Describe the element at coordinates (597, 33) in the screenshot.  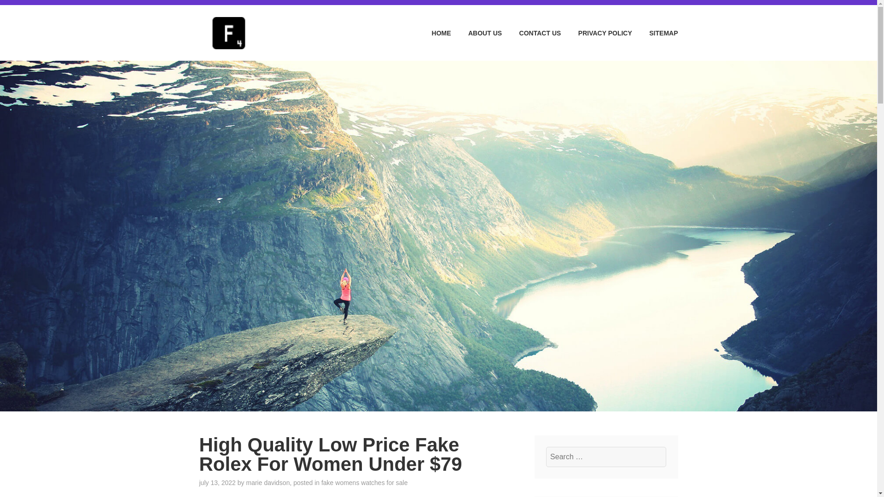
I see `PRIVACY POLICY` at that location.